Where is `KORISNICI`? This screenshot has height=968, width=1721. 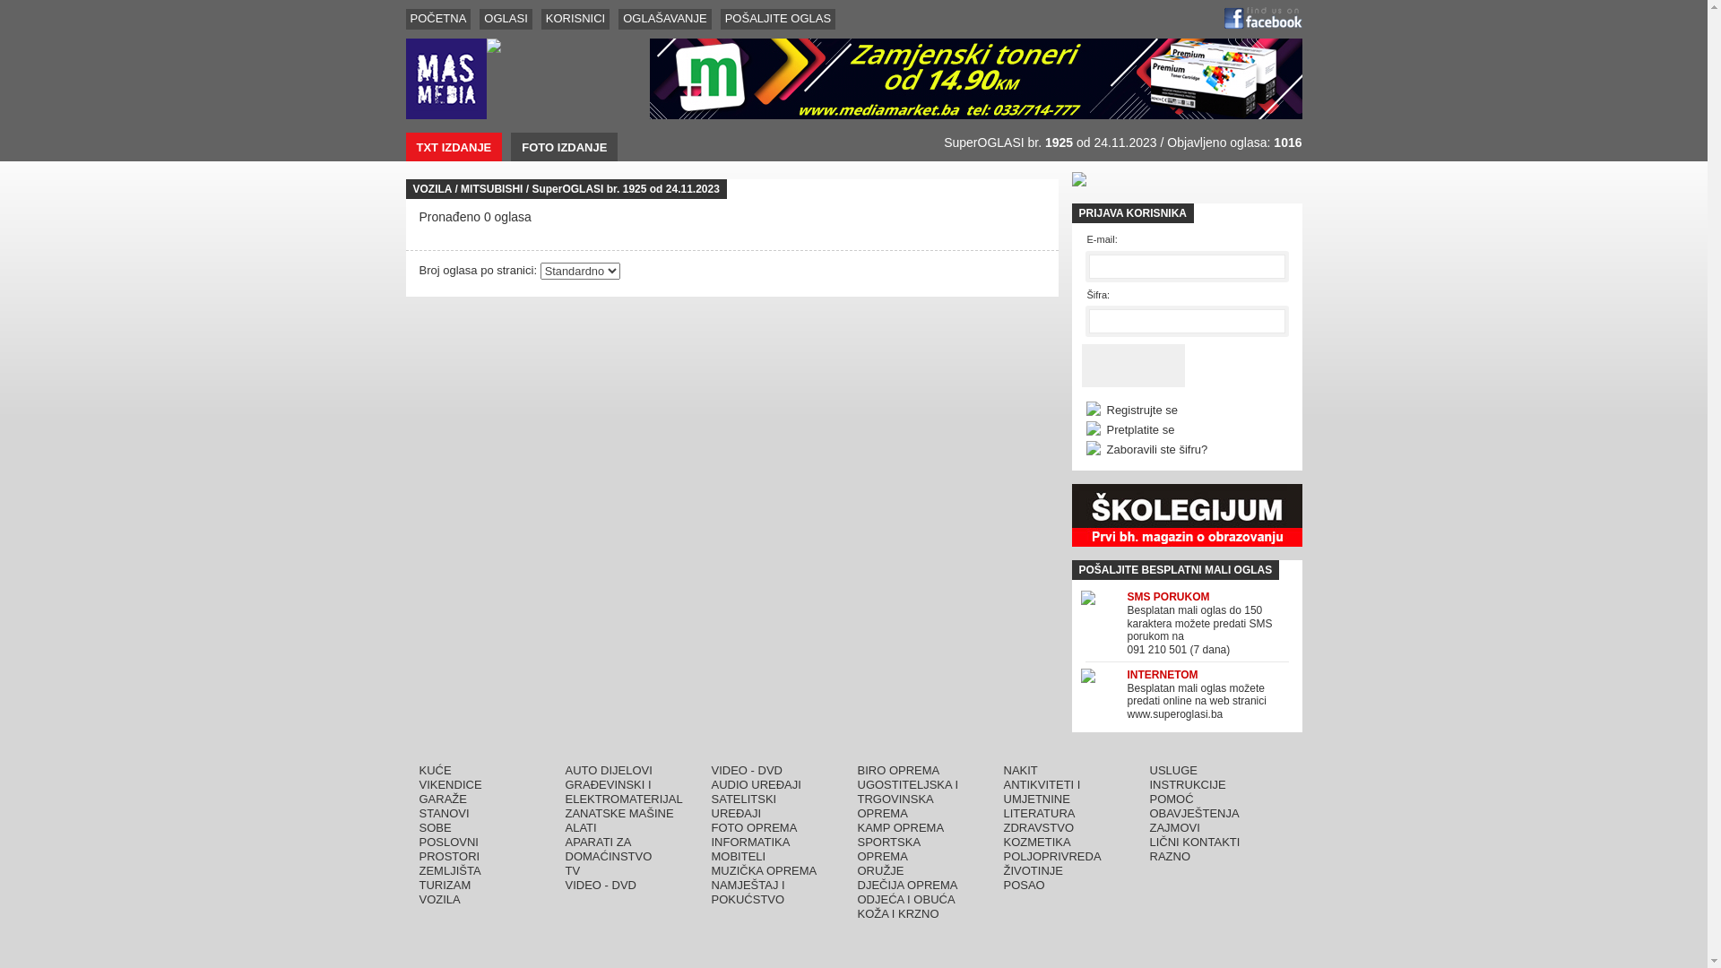
KORISNICI is located at coordinates (575, 20).